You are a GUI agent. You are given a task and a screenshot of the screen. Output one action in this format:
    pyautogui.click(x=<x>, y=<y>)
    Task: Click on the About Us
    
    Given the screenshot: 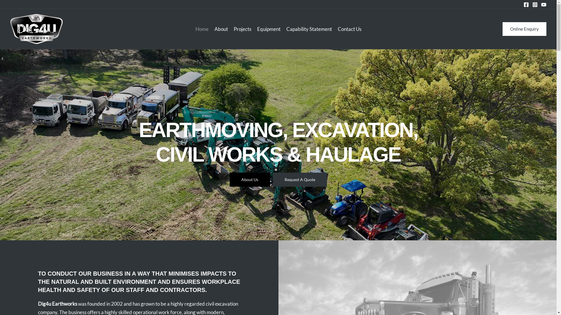 What is the action you would take?
    pyautogui.click(x=250, y=180)
    